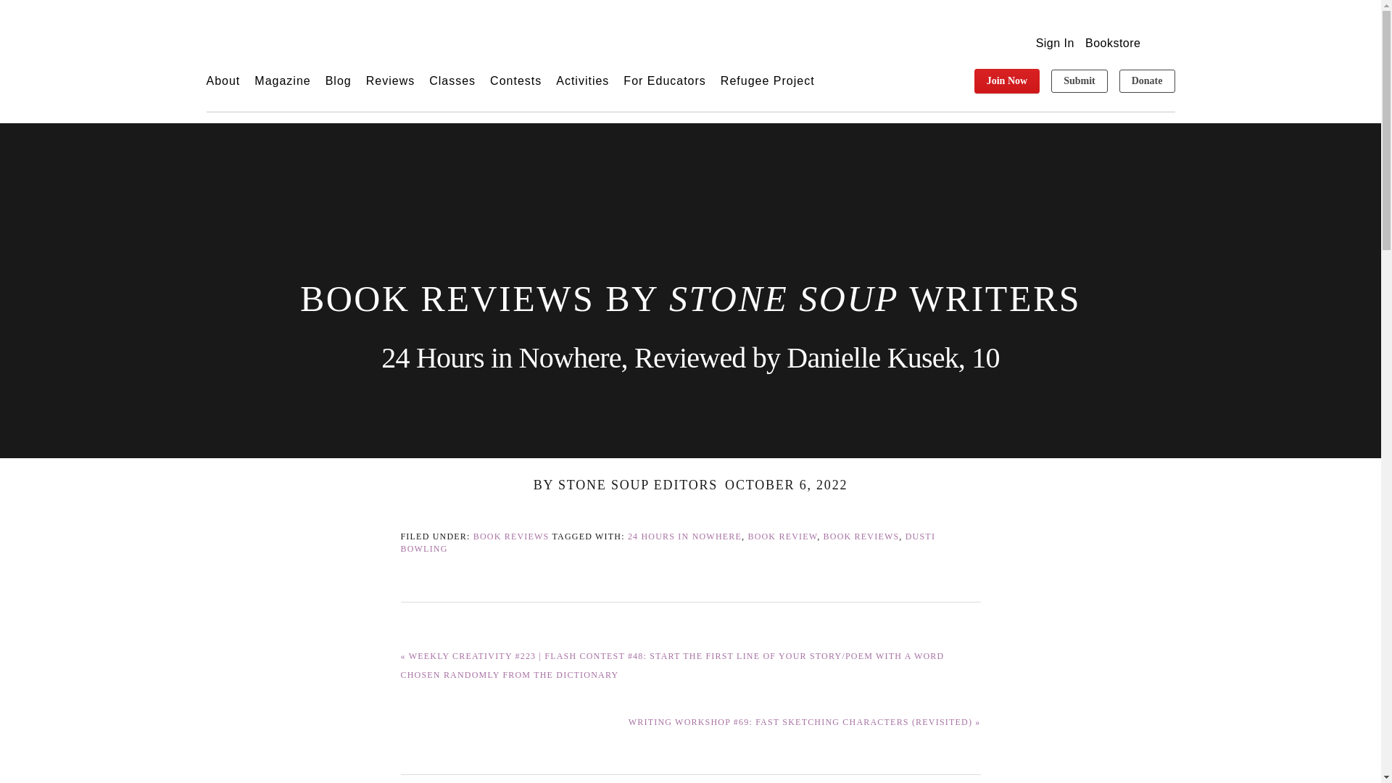  Describe the element at coordinates (1147, 81) in the screenshot. I see `Donate` at that location.